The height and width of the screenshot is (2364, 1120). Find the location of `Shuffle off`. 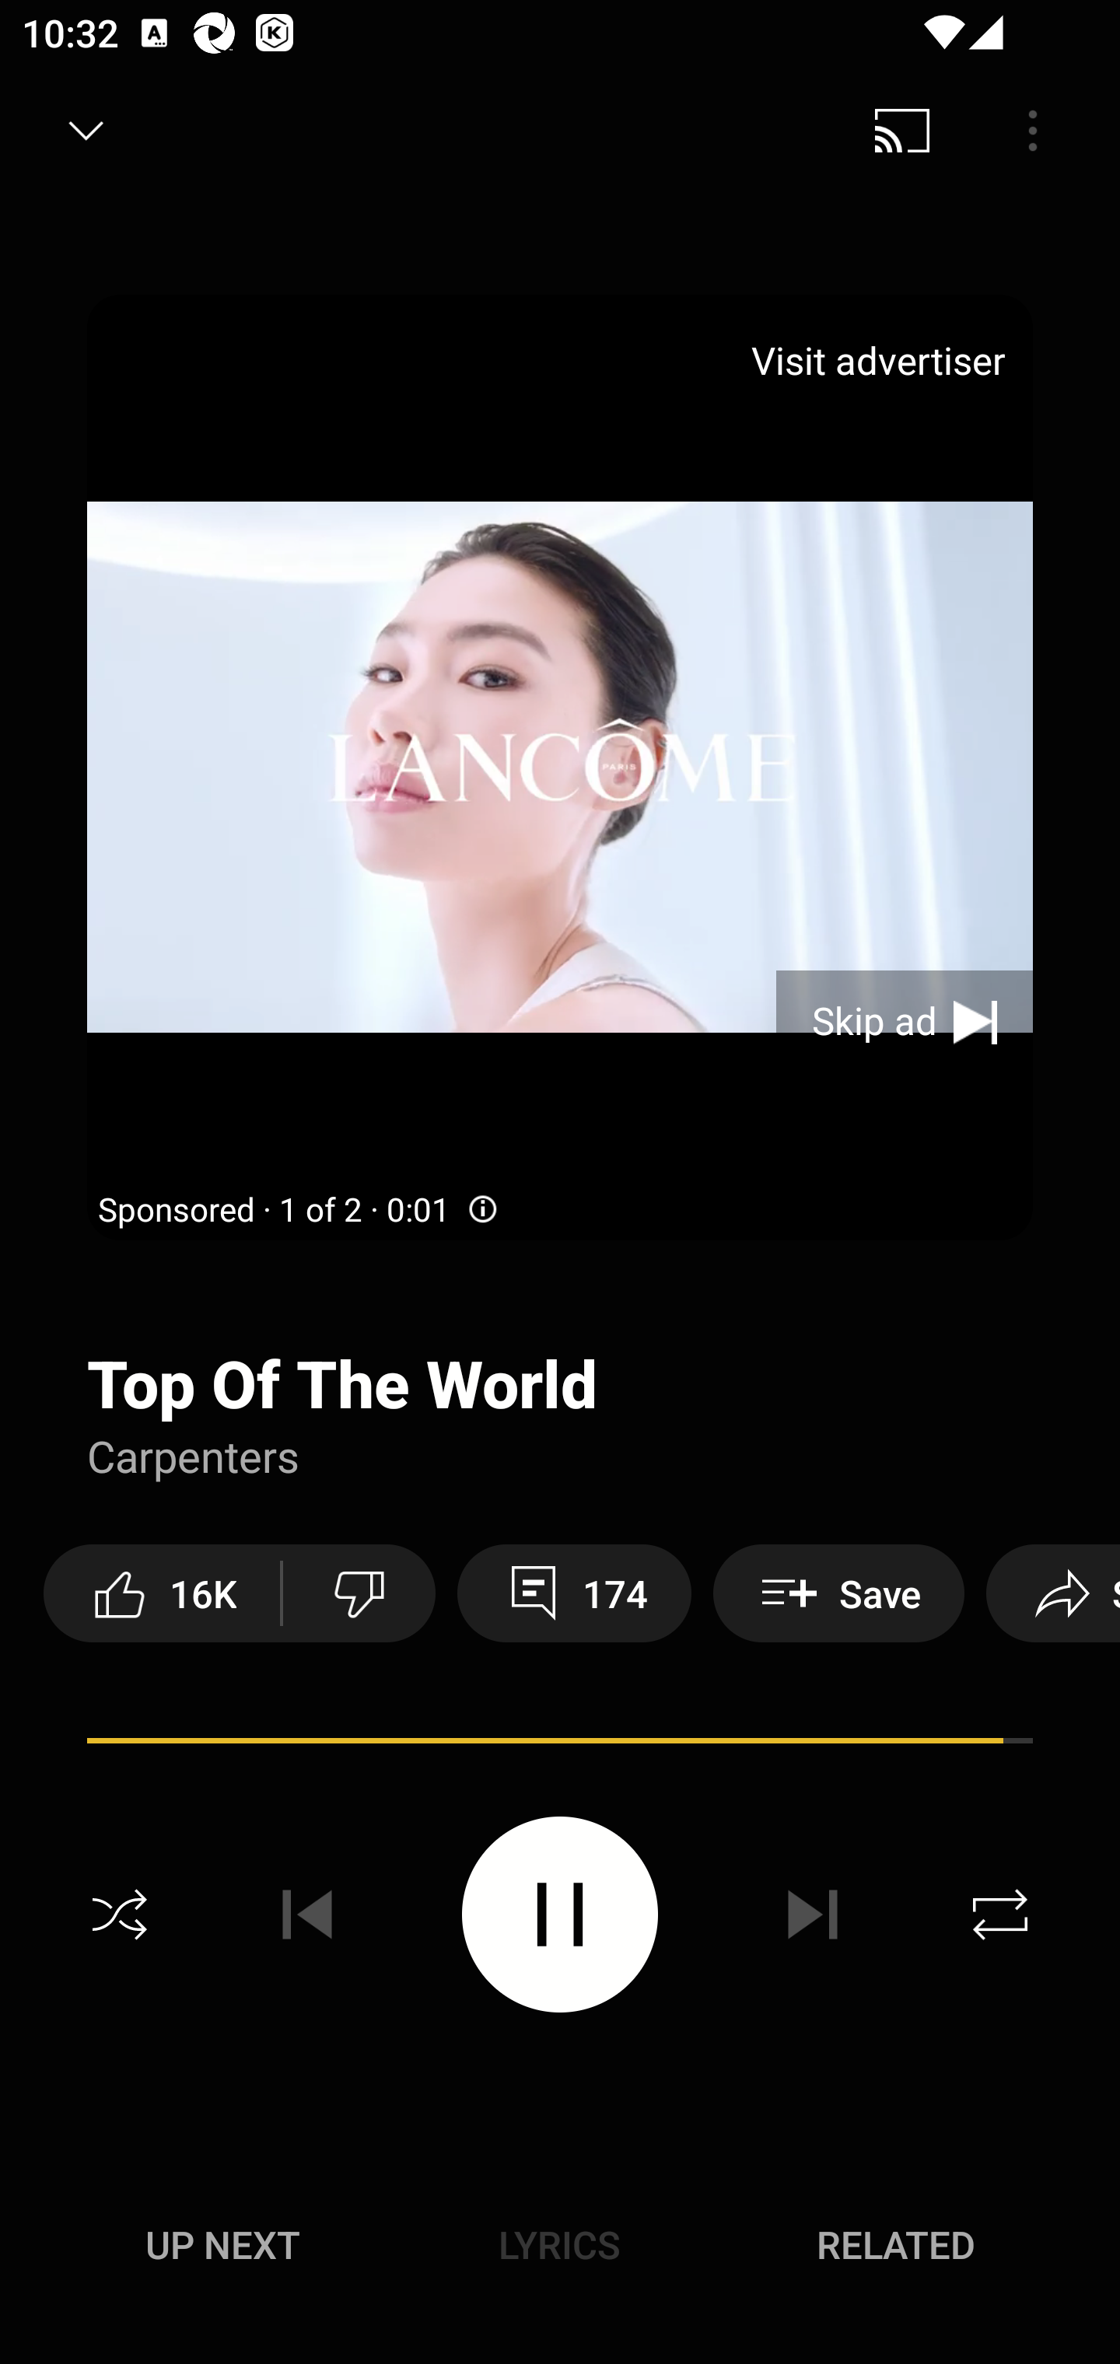

Shuffle off is located at coordinates (120, 1915).